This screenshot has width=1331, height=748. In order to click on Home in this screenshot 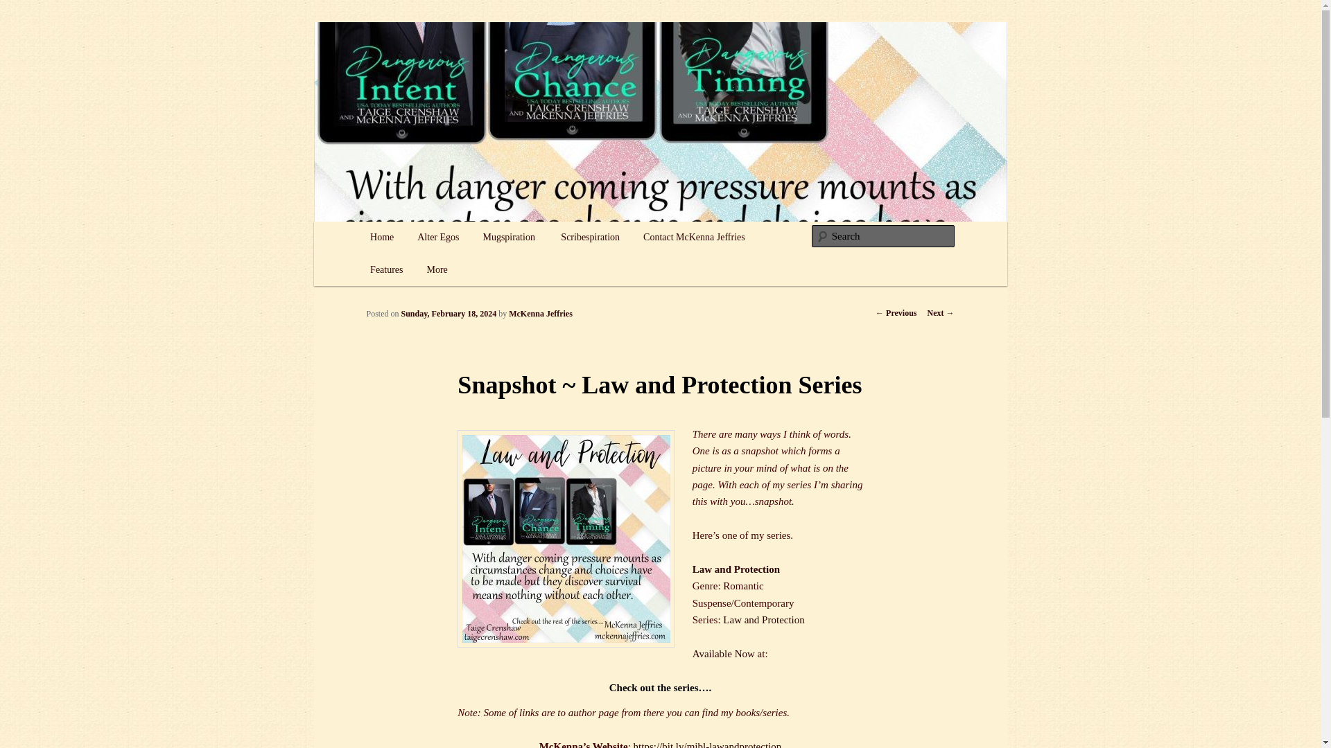, I will do `click(381, 238)`.